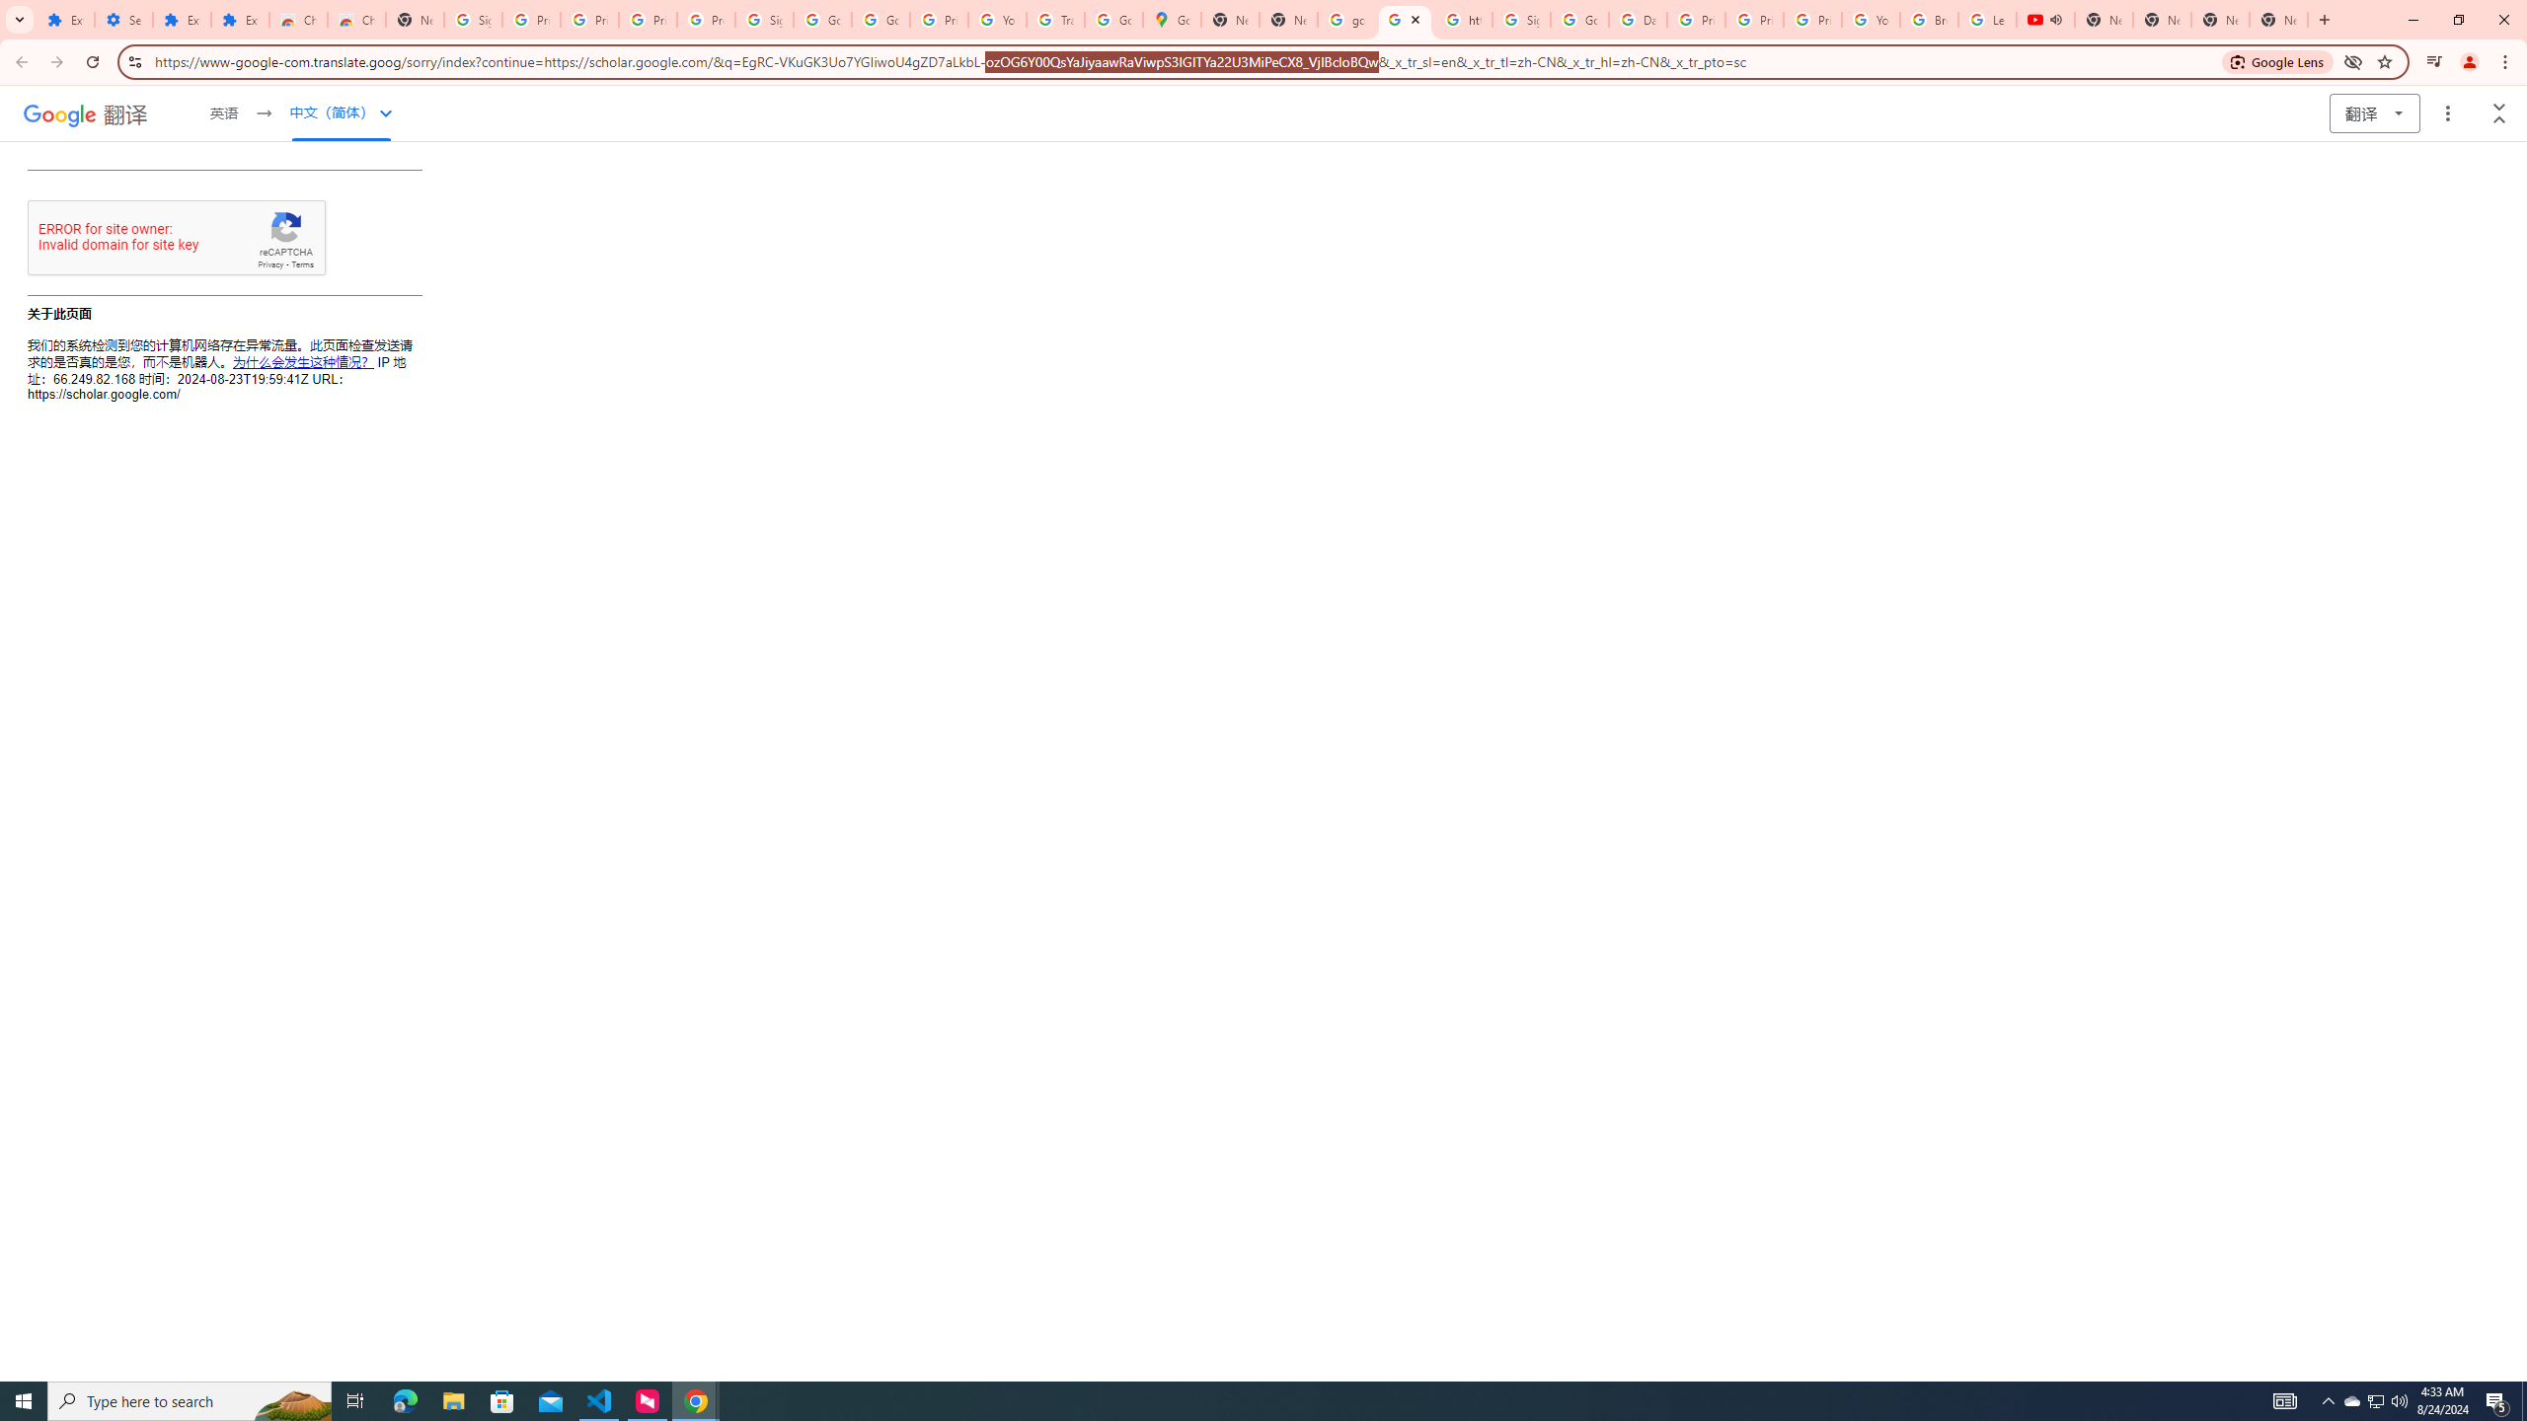  Describe the element at coordinates (1870, 20) in the screenshot. I see `YouTube` at that location.